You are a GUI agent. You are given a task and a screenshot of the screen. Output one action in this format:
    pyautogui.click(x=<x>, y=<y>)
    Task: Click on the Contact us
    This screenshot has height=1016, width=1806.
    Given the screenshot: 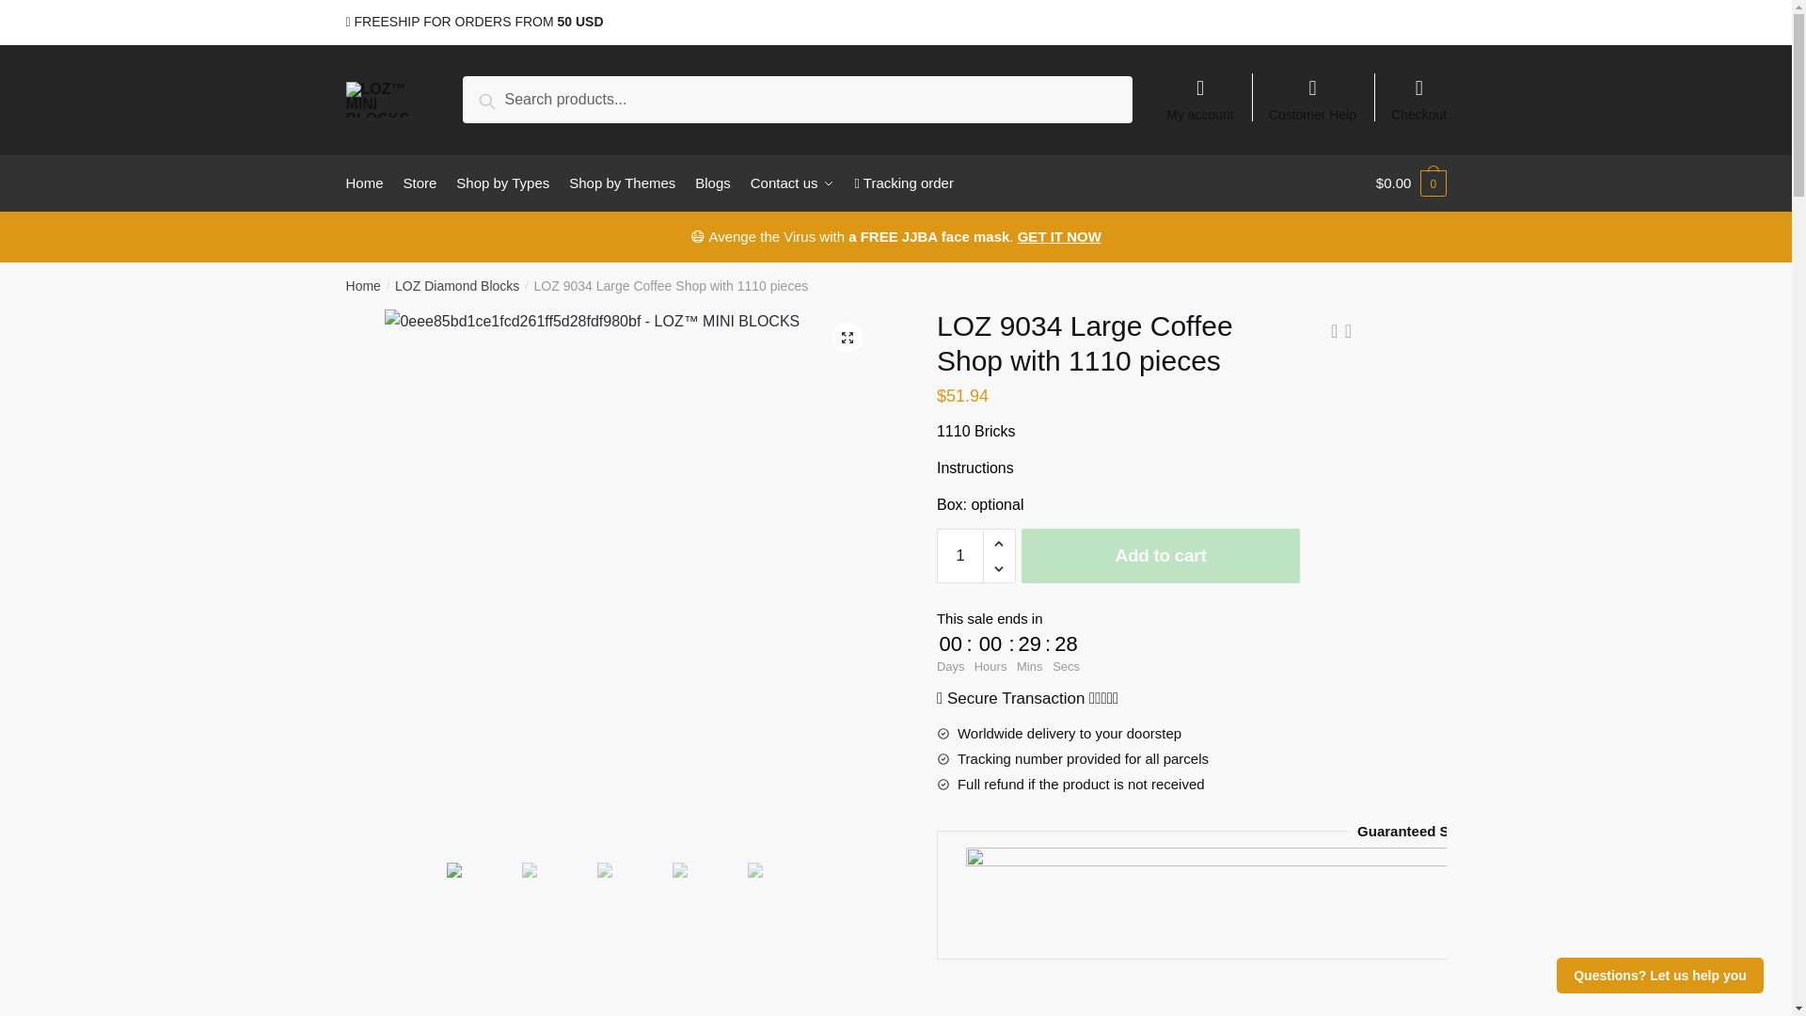 What is the action you would take?
    pyautogui.click(x=792, y=183)
    